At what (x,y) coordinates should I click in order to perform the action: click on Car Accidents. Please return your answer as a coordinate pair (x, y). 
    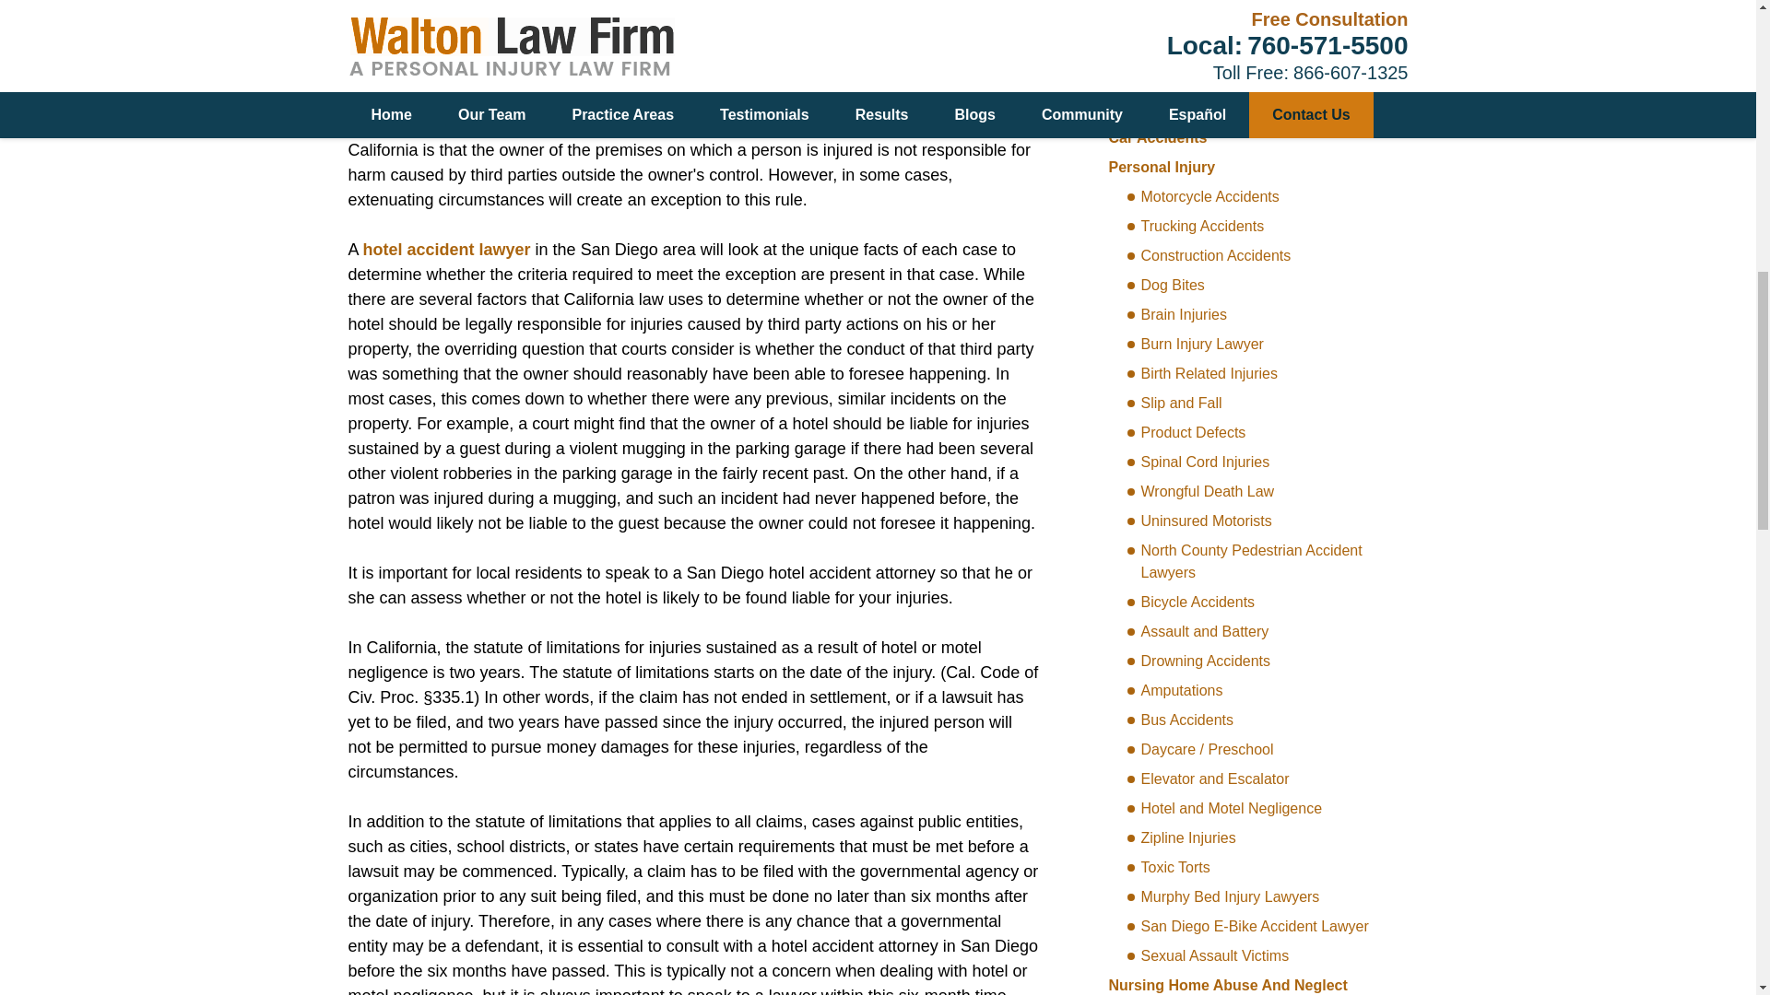
    Looking at the image, I should click on (1157, 137).